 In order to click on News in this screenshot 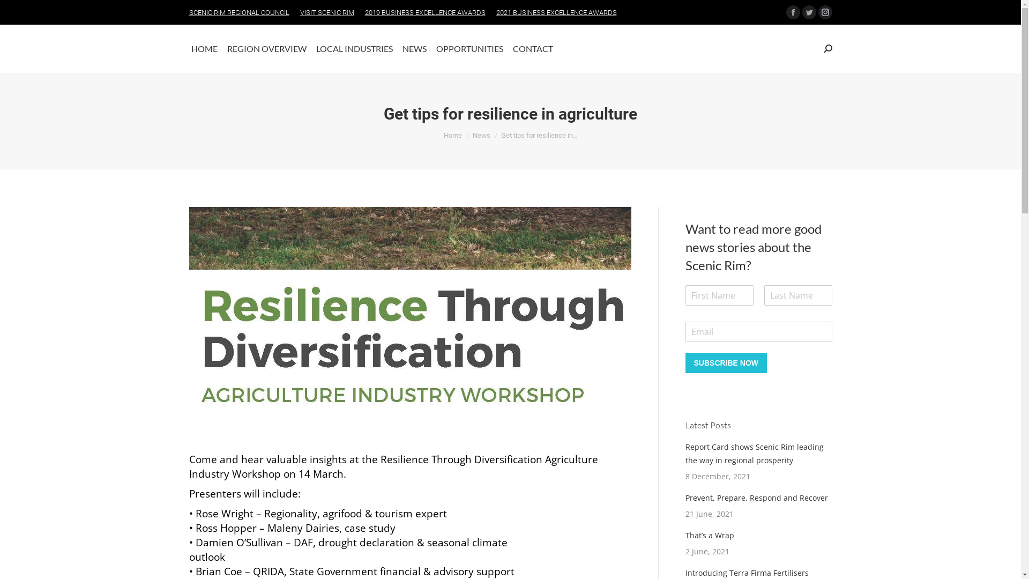, I will do `click(481, 135)`.